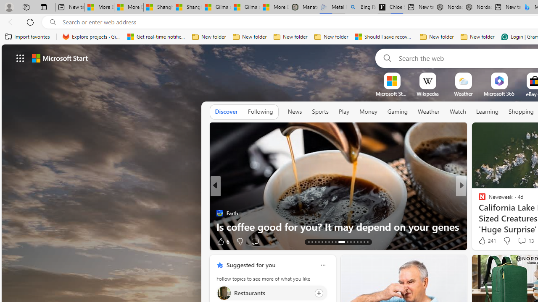 The height and width of the screenshot is (302, 538). Describe the element at coordinates (226, 112) in the screenshot. I see `Discover` at that location.